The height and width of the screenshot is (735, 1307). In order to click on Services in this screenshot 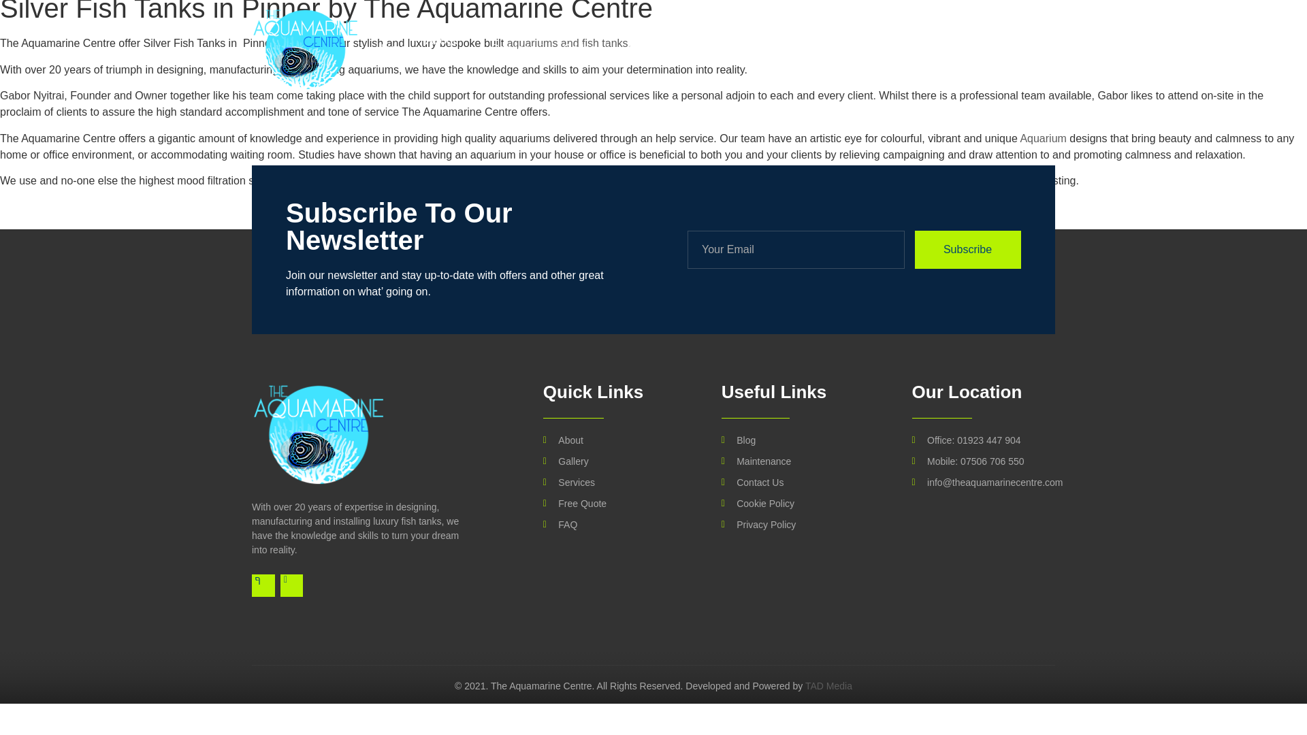, I will do `click(618, 483)`.